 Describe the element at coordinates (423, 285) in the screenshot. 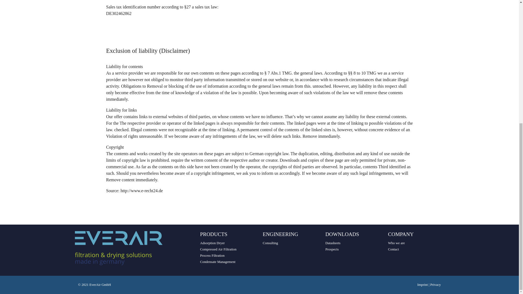

I see `Imprint` at that location.